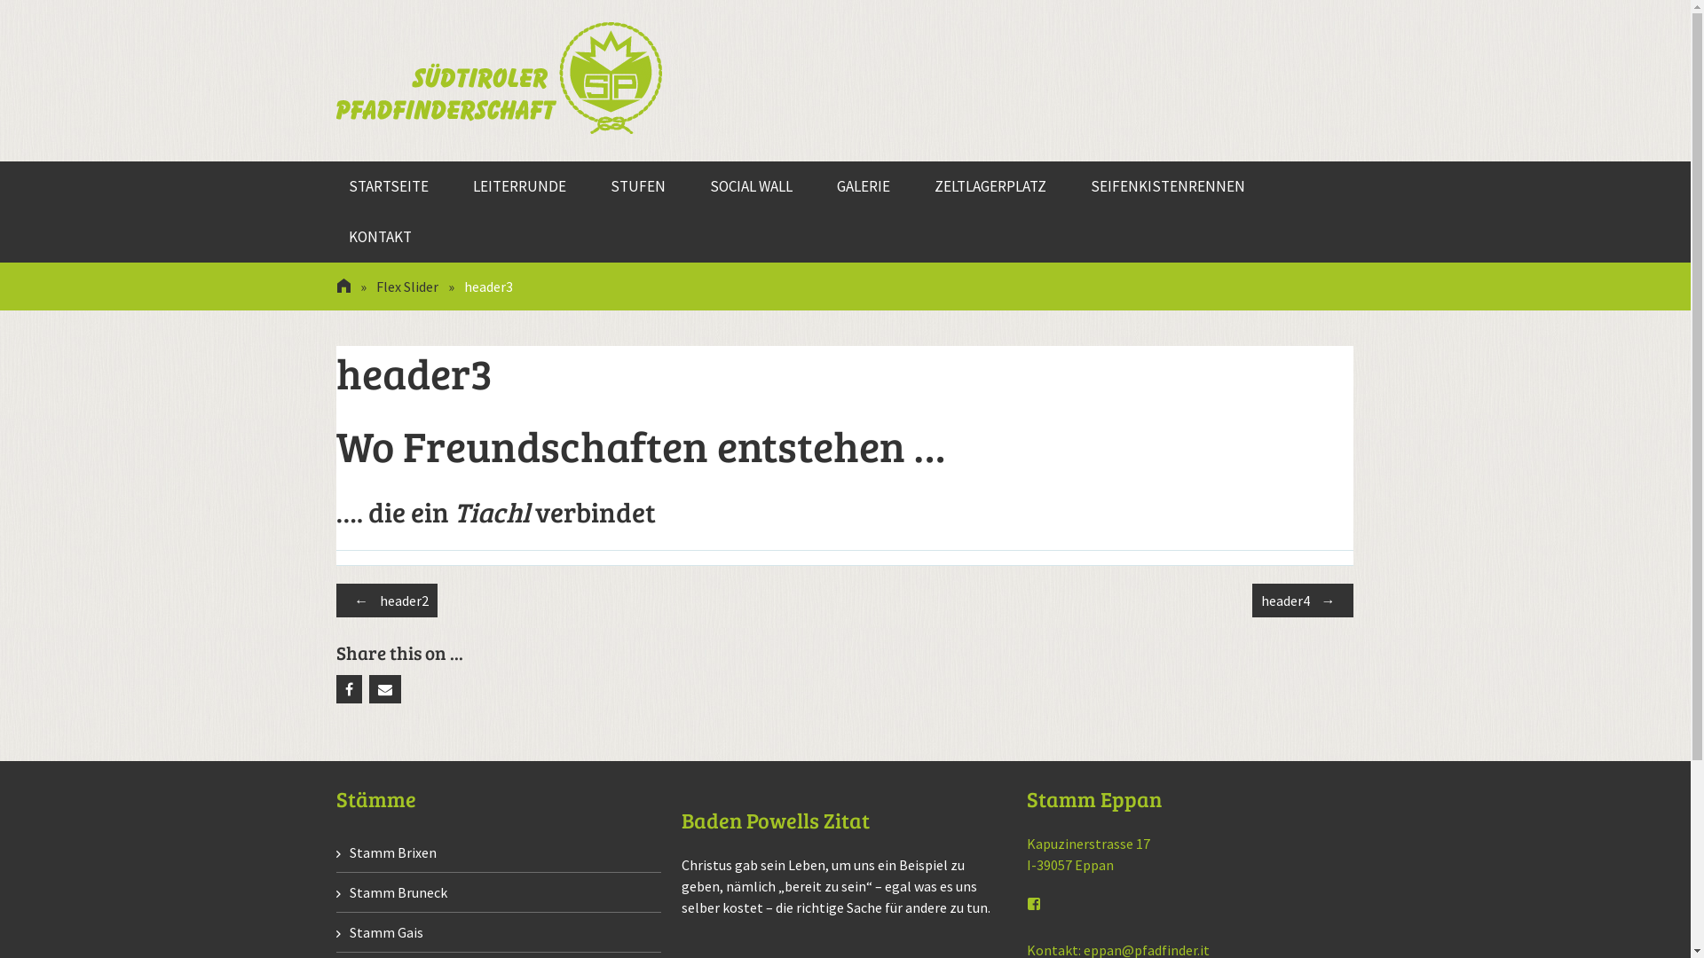 This screenshot has height=958, width=1704. I want to click on ZELTLAGERPLATZ, so click(990, 186).